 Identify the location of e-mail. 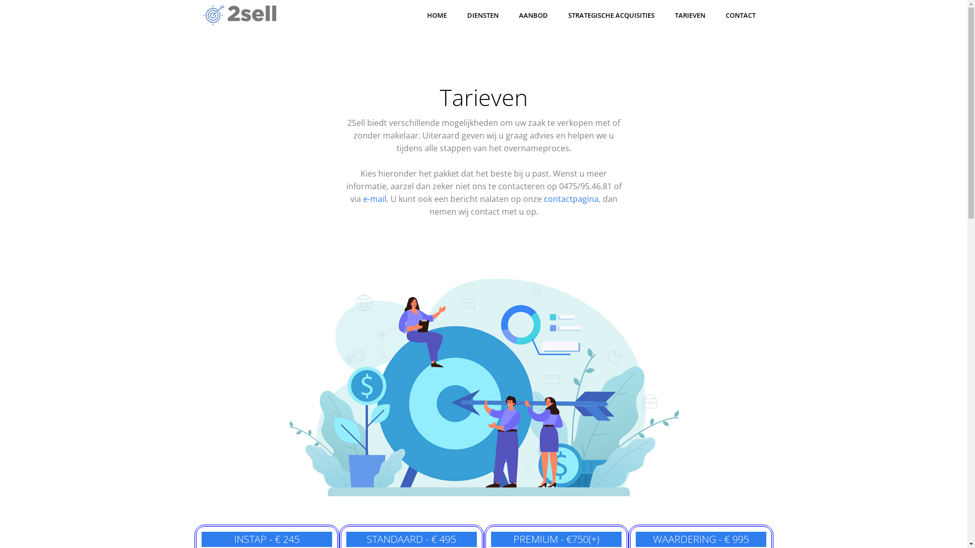
(374, 199).